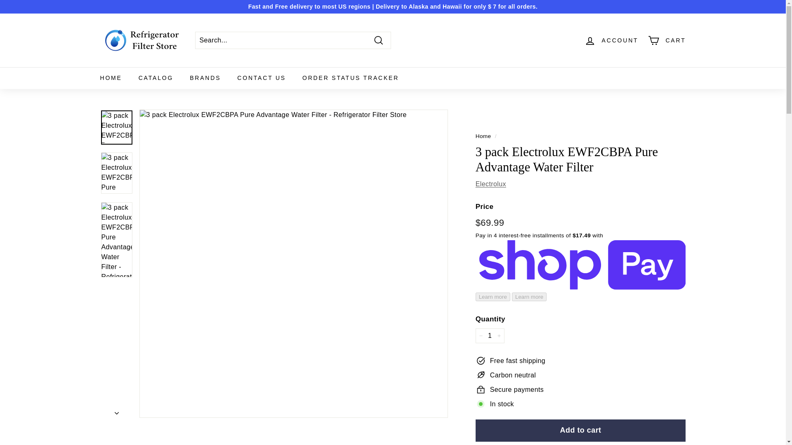 This screenshot has height=445, width=792. I want to click on ORDER STATUS TRACKER, so click(350, 78).